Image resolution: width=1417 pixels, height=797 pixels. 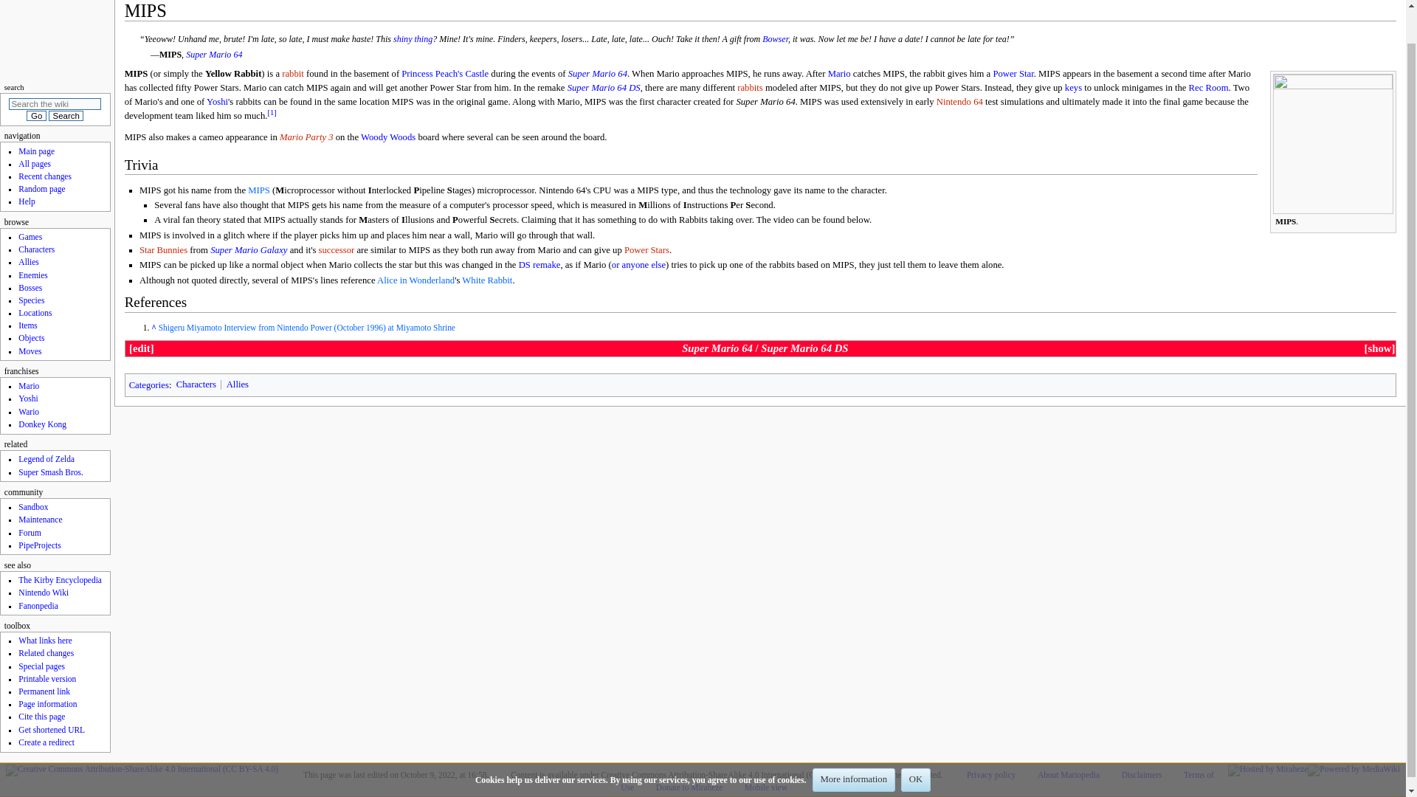 What do you see at coordinates (635, 265) in the screenshot?
I see `anyone` at bounding box center [635, 265].